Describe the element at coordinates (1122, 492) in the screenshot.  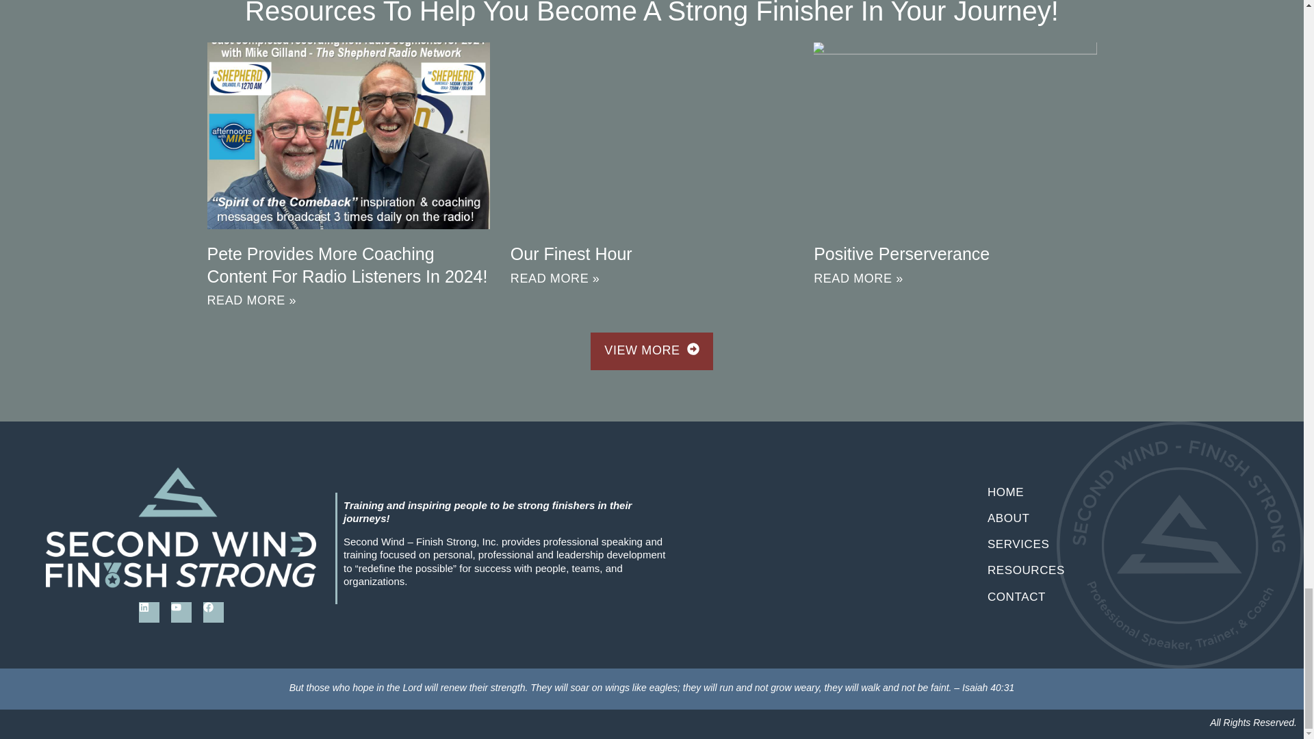
I see `HOME` at that location.